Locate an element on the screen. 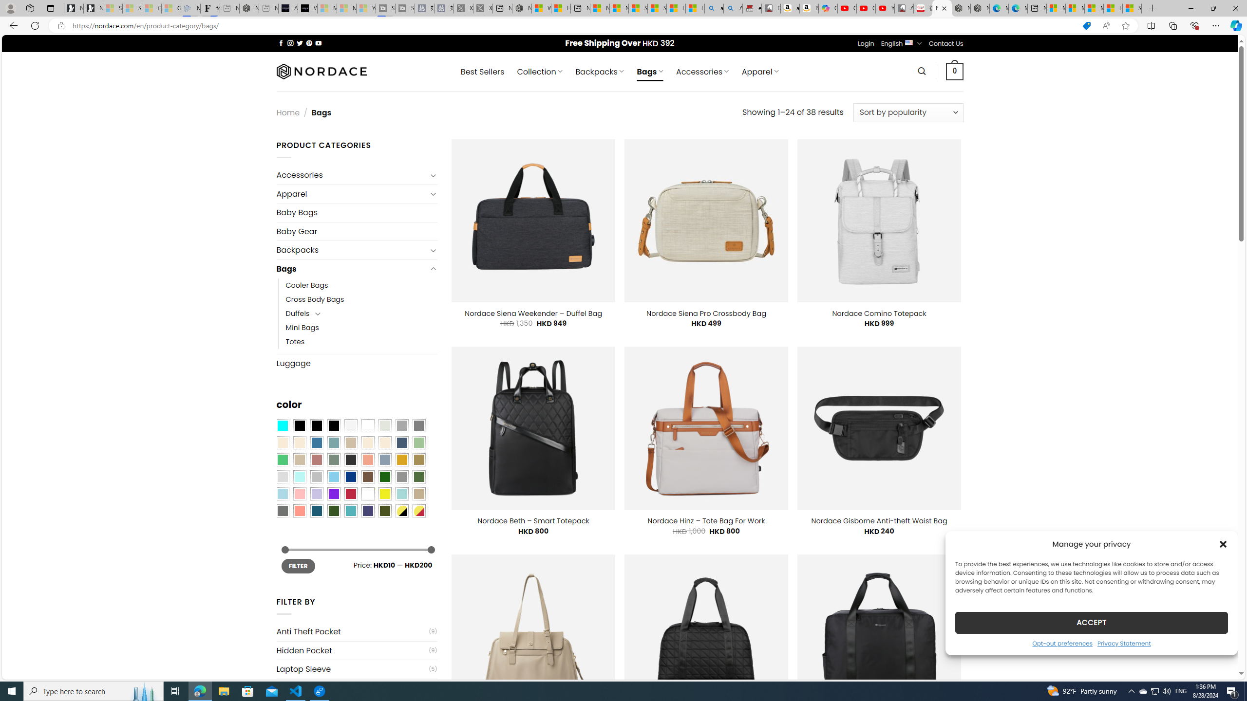 This screenshot has height=701, width=1247. Aqua Blue is located at coordinates (282, 426).